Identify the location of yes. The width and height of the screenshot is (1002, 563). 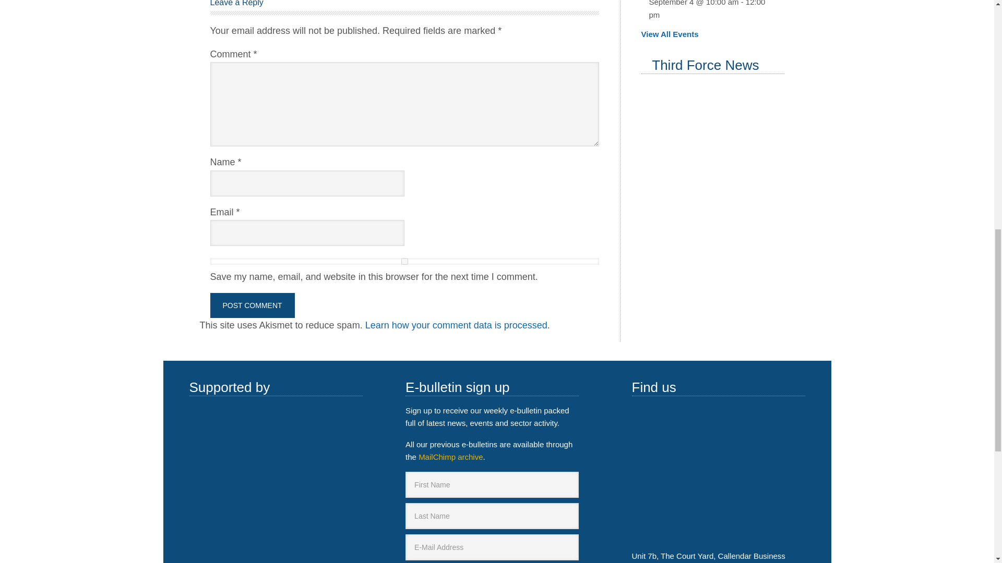
(404, 261).